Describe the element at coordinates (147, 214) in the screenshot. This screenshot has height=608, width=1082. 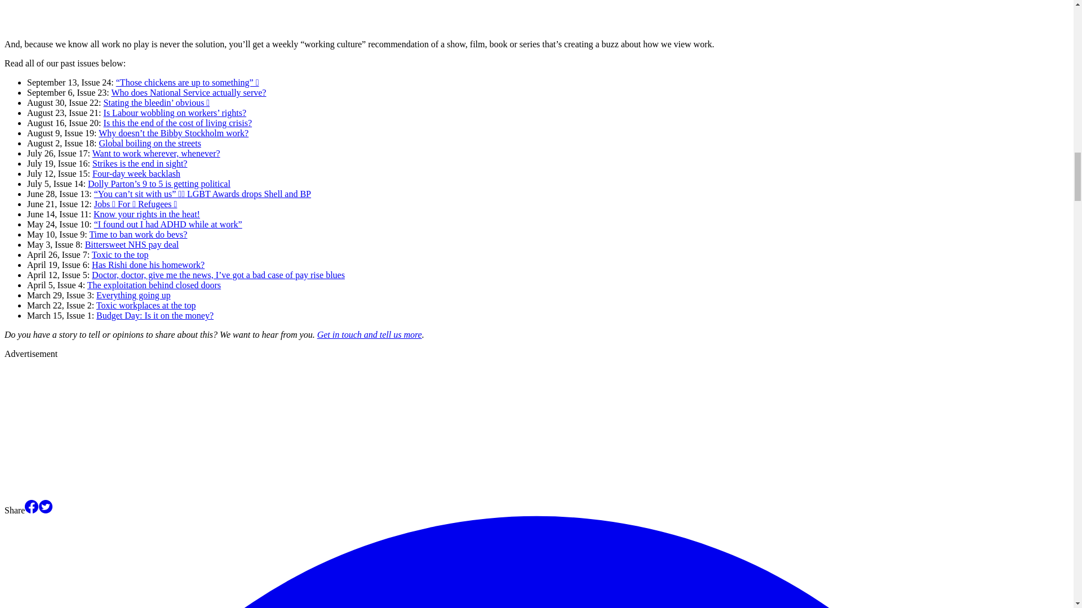
I see `Know your rights in the heat!` at that location.